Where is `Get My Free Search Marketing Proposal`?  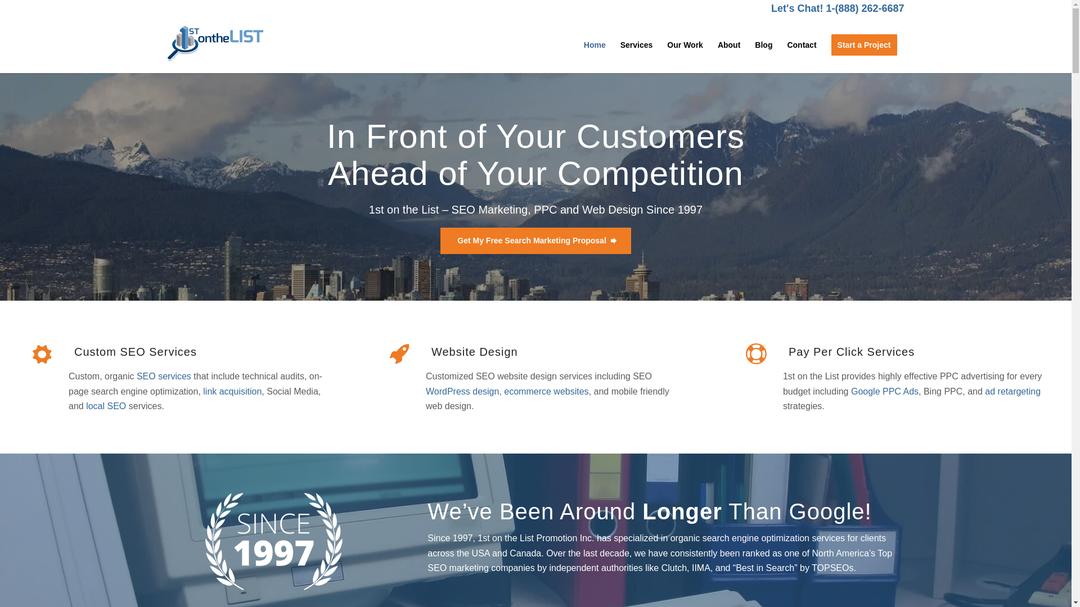
Get My Free Search Marketing Proposal is located at coordinates (535, 241).